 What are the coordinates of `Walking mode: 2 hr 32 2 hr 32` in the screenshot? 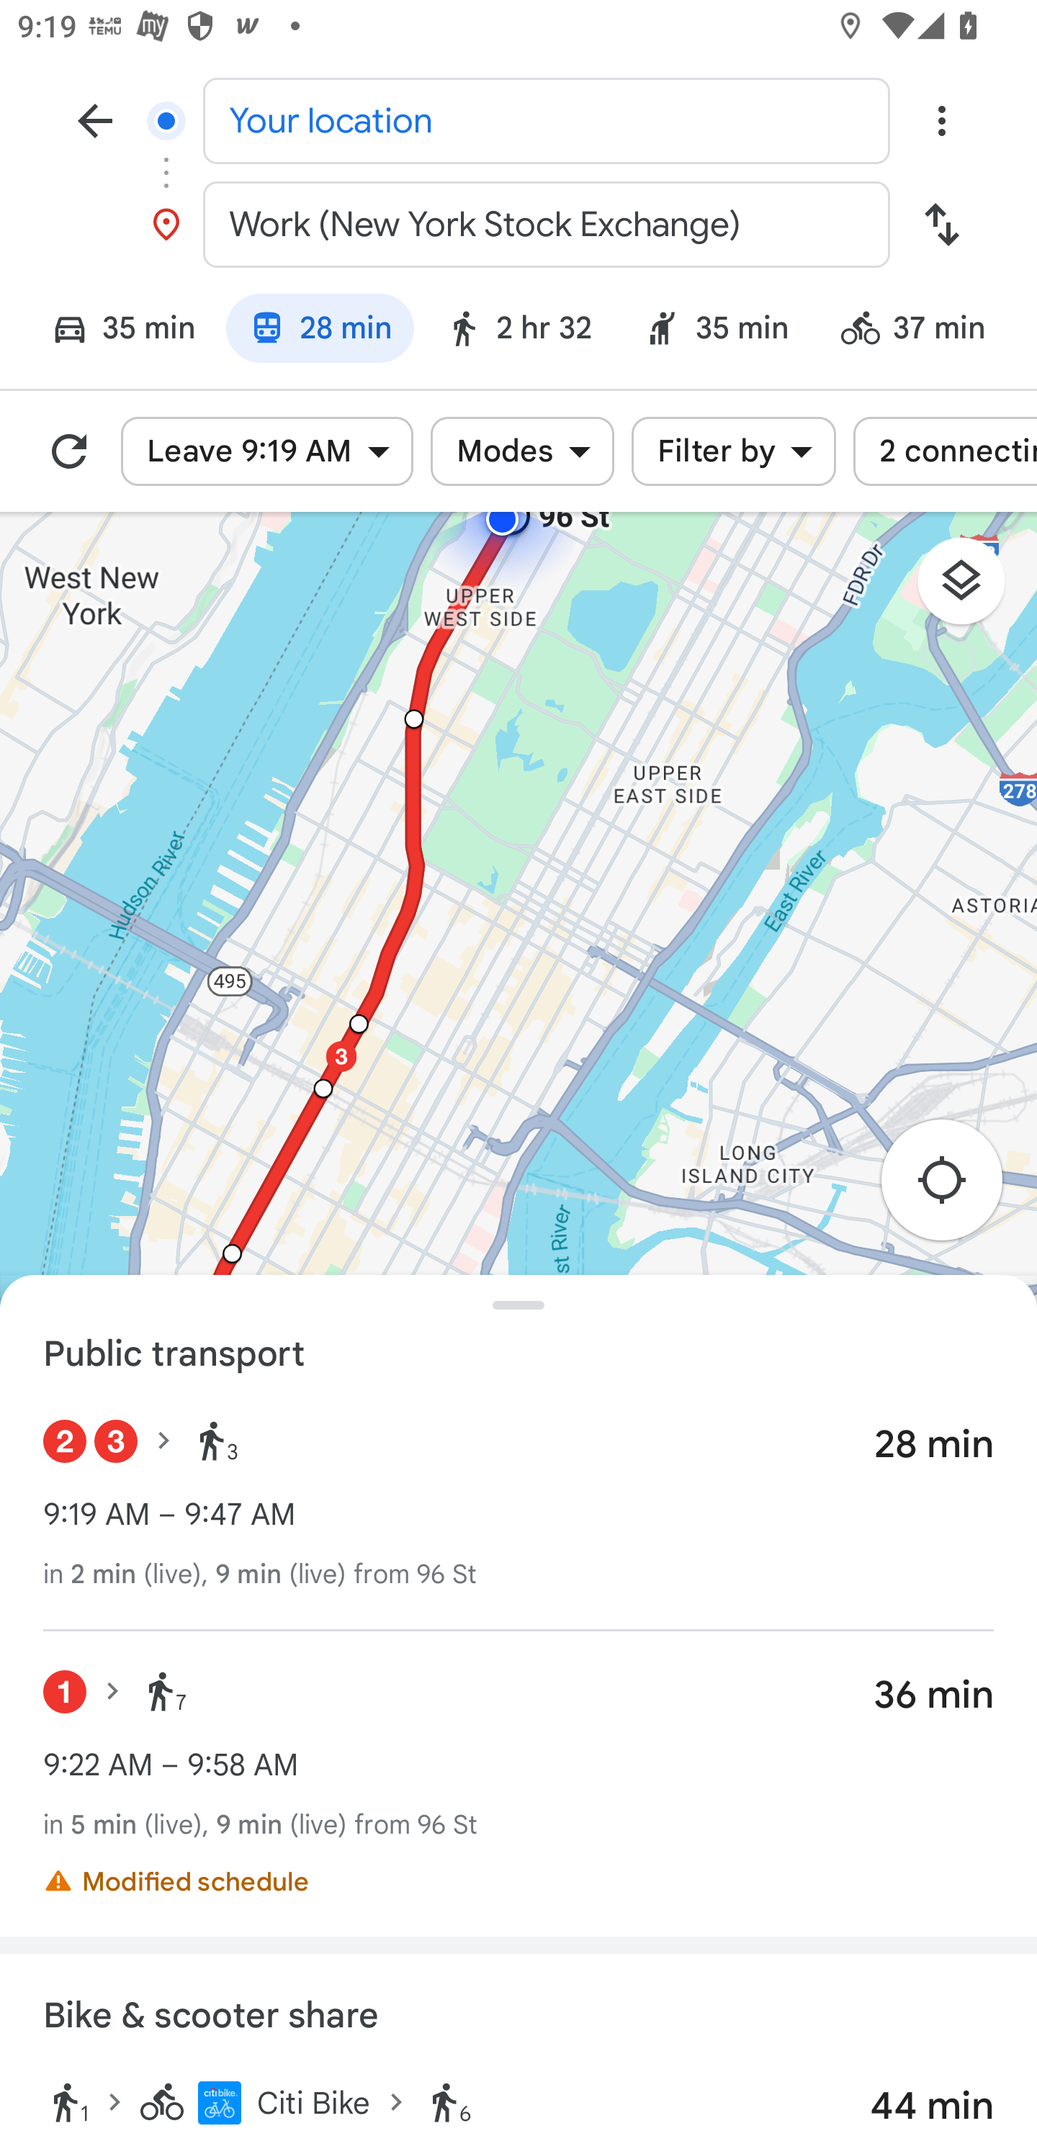 It's located at (518, 332).